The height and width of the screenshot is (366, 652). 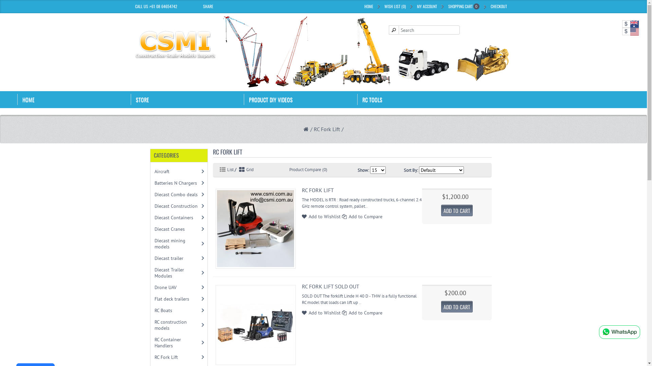 What do you see at coordinates (246, 169) in the screenshot?
I see `Grid` at bounding box center [246, 169].